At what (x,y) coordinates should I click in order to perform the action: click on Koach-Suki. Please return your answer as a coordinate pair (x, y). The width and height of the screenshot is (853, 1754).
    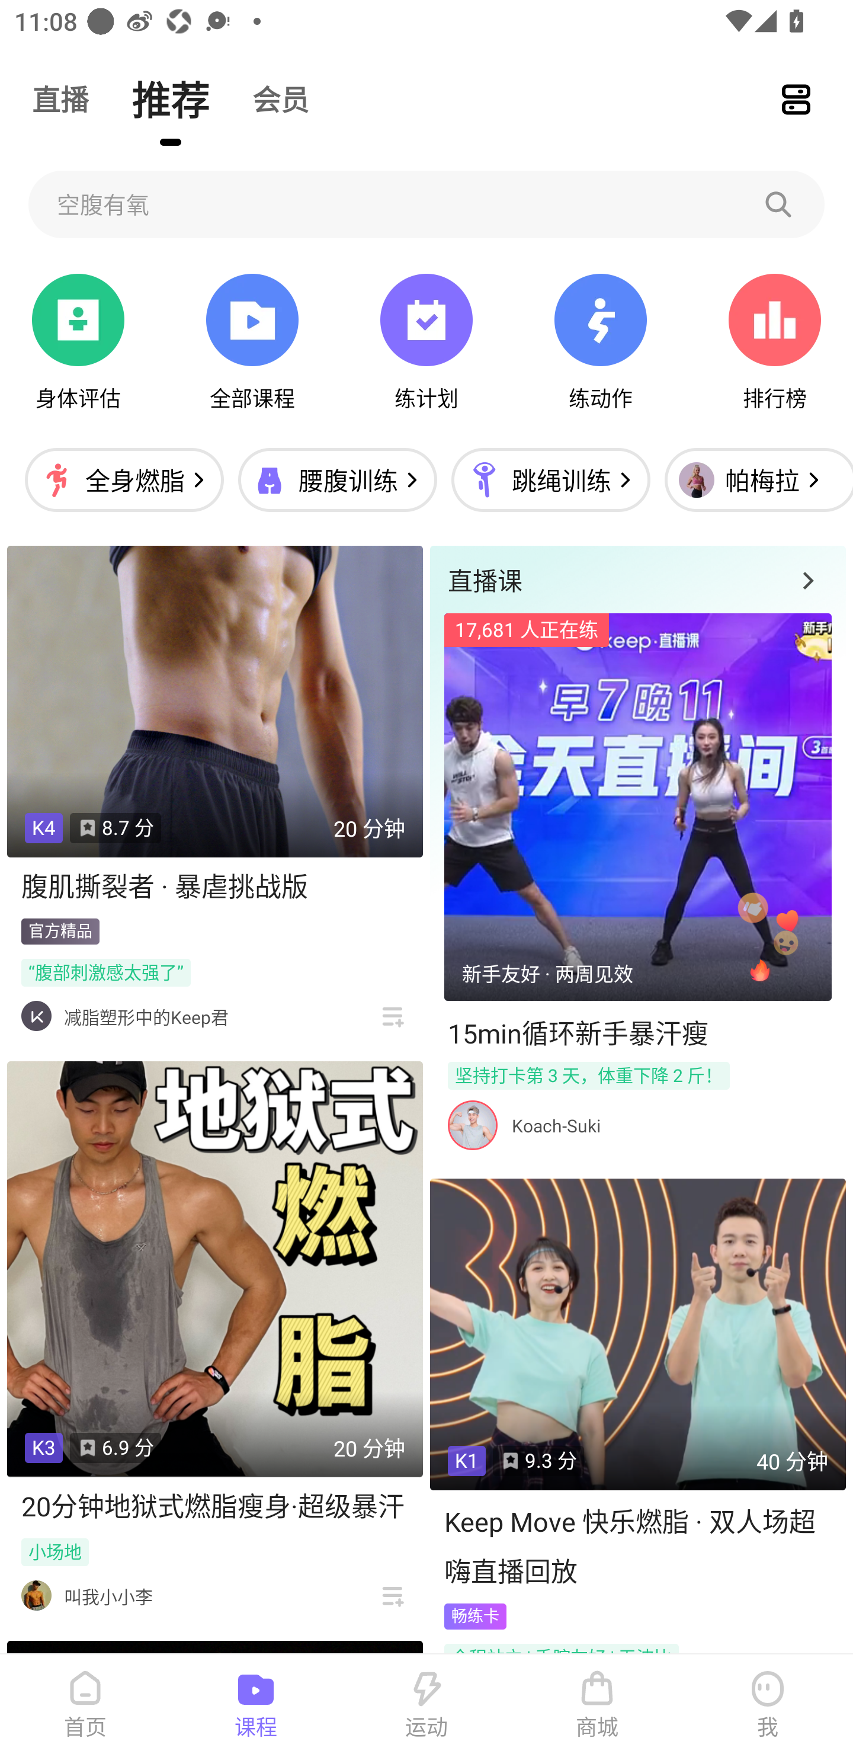
    Looking at the image, I should click on (556, 1126).